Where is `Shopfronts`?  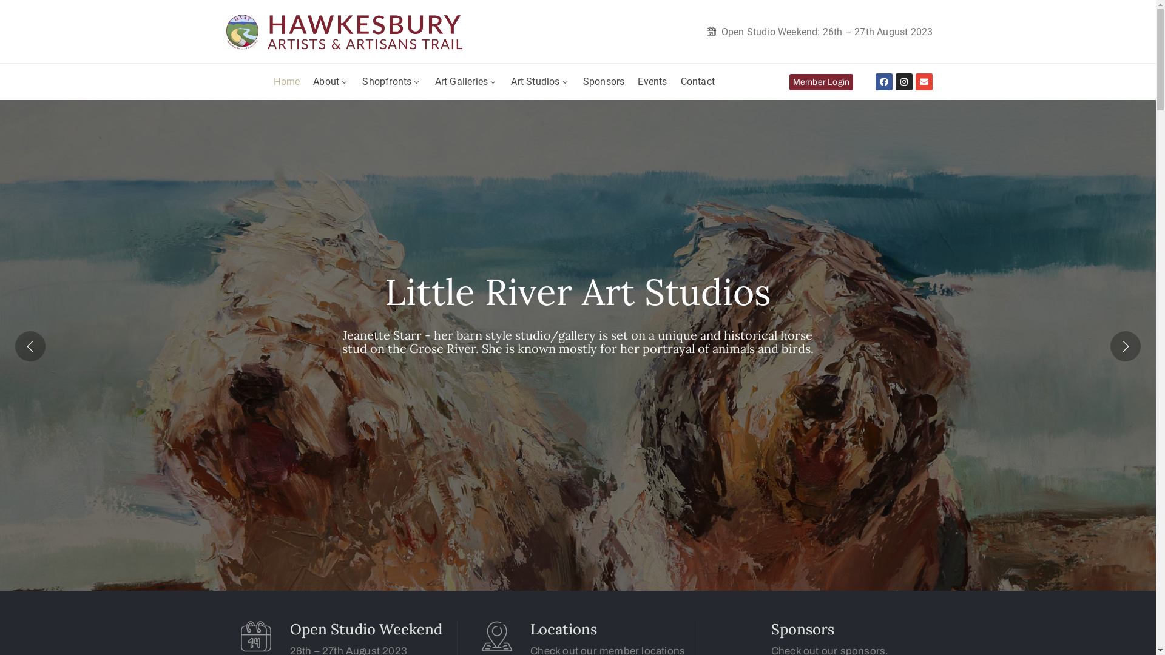
Shopfronts is located at coordinates (392, 82).